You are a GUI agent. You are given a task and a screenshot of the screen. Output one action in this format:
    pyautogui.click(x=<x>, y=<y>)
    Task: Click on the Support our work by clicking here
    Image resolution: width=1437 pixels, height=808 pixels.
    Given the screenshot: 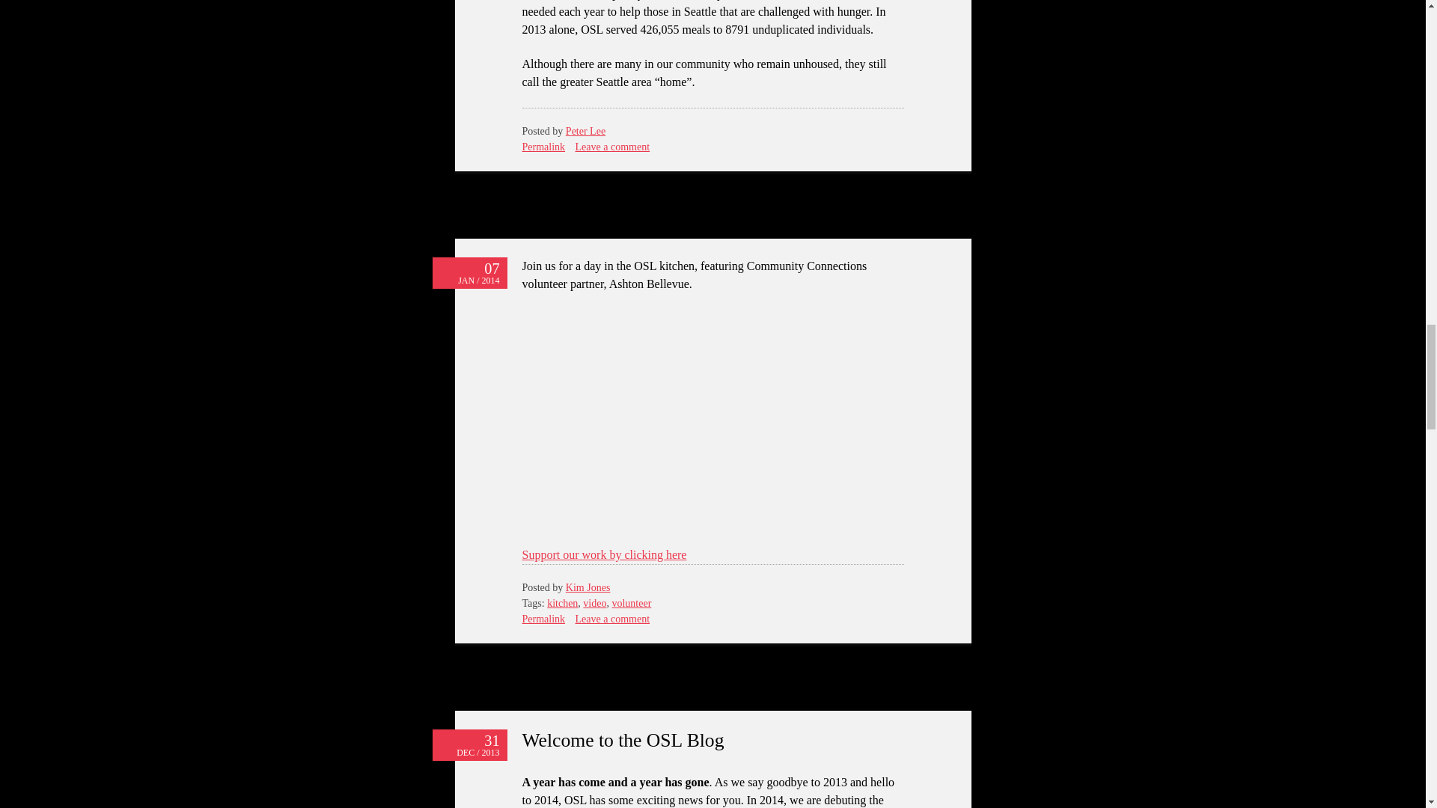 What is the action you would take?
    pyautogui.click(x=605, y=554)
    